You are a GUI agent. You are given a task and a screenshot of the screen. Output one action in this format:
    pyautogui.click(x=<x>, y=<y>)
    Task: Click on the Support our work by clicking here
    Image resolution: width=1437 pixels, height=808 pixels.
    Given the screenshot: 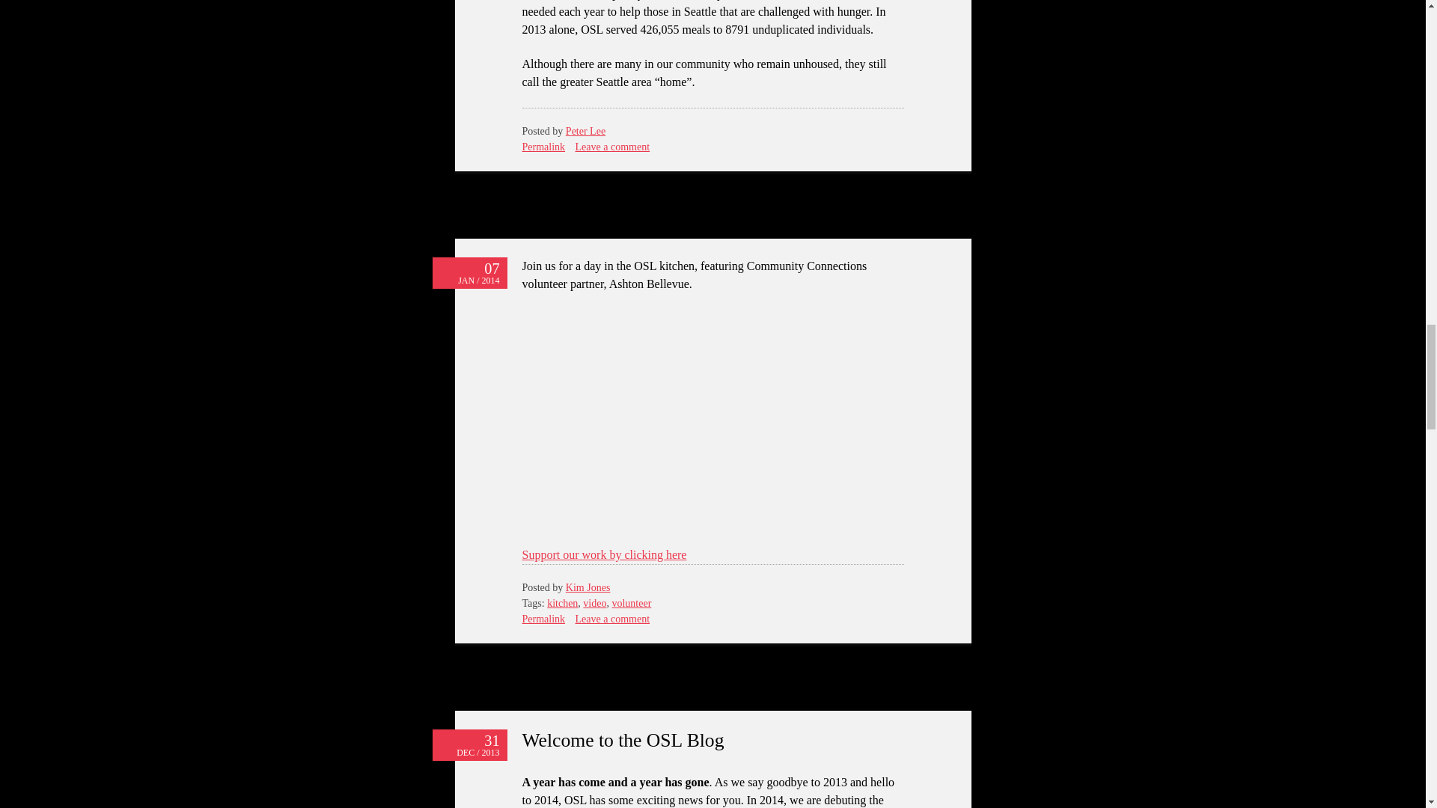 What is the action you would take?
    pyautogui.click(x=605, y=554)
    